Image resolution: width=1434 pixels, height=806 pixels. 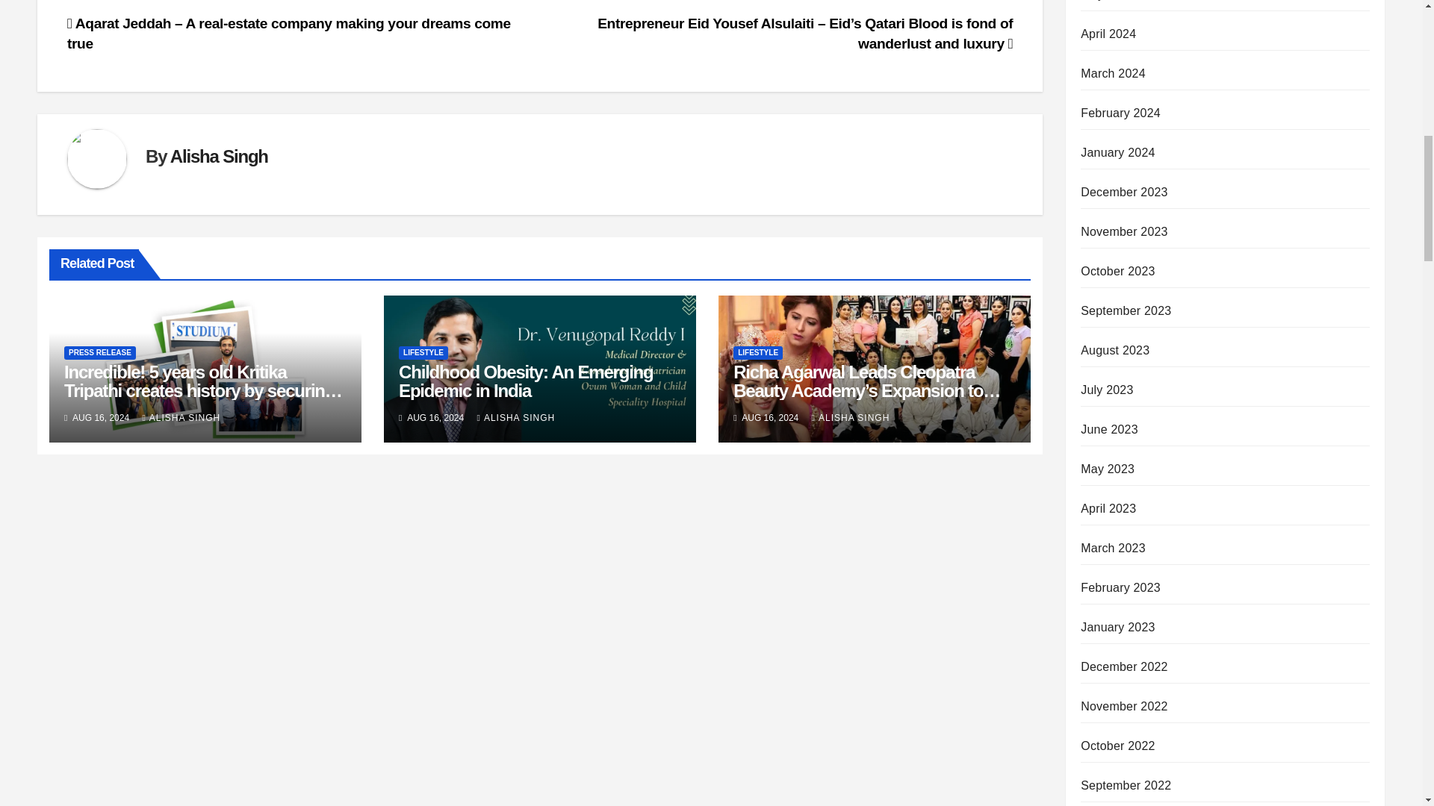 I want to click on PRESS RELEASE, so click(x=100, y=352).